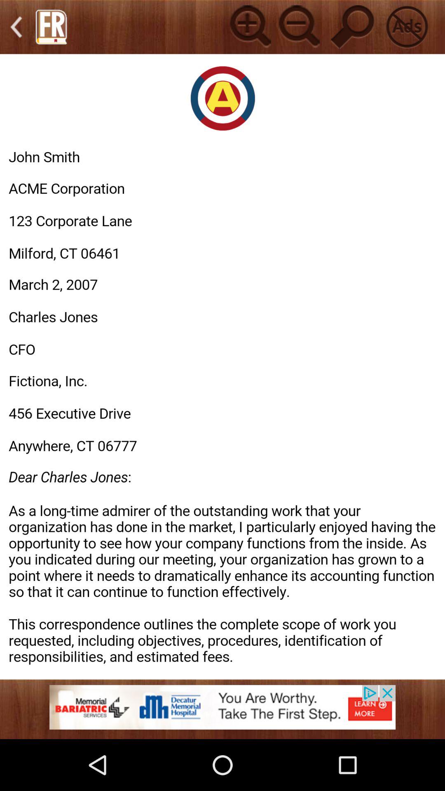 The height and width of the screenshot is (791, 445). Describe the element at coordinates (353, 26) in the screenshot. I see `go to search` at that location.